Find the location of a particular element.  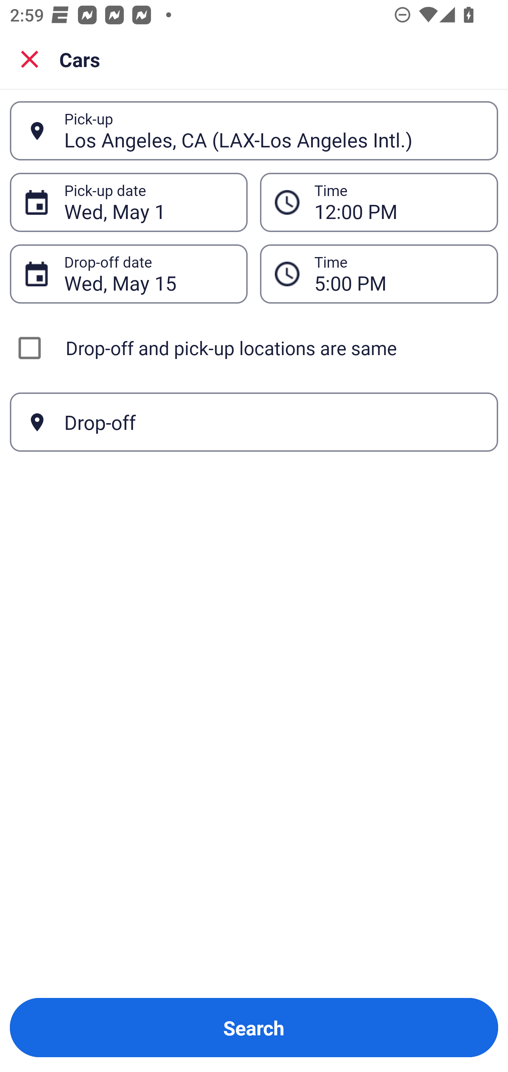

Los Angeles, CA (LAX-Los Angeles Intl.) Pick-up is located at coordinates (254, 130).